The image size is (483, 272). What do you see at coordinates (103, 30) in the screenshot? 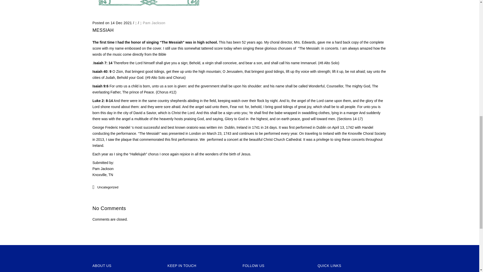
I see `MESSIAH` at bounding box center [103, 30].